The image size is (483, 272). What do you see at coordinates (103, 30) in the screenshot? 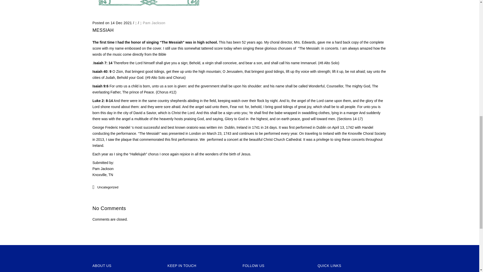
I see `MESSIAH` at bounding box center [103, 30].